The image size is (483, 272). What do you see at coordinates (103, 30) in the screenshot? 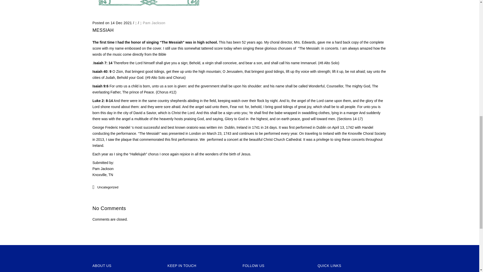
I see `MESSIAH` at bounding box center [103, 30].